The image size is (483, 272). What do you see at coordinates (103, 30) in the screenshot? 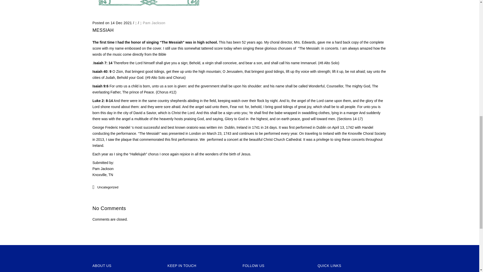
I see `MESSIAH` at bounding box center [103, 30].